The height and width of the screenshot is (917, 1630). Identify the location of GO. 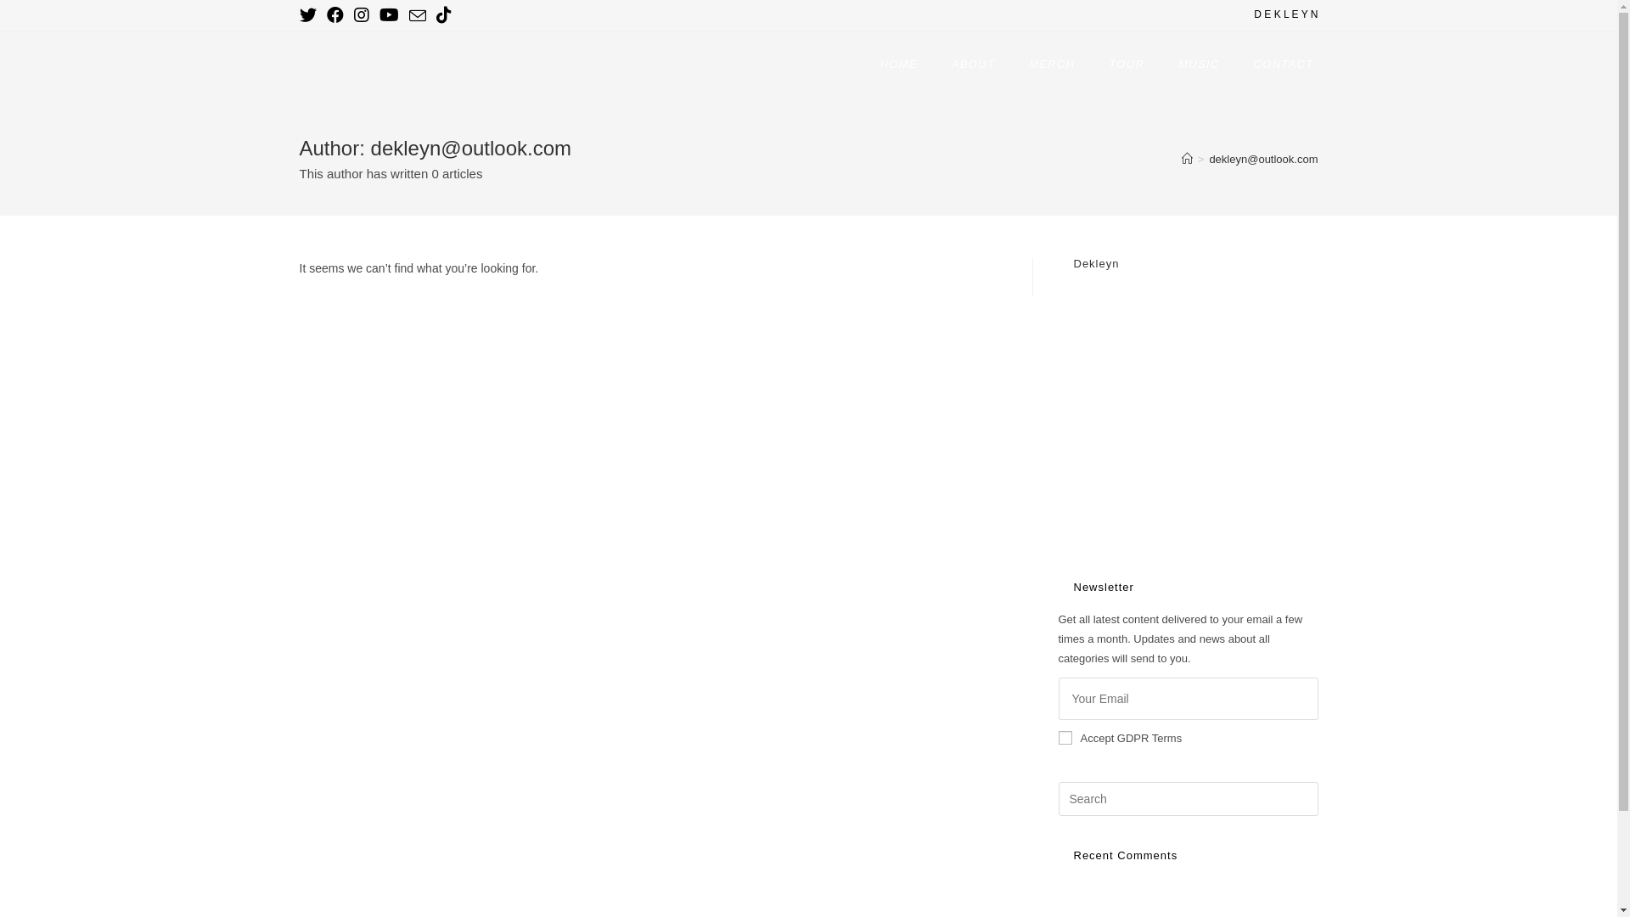
(1284, 699).